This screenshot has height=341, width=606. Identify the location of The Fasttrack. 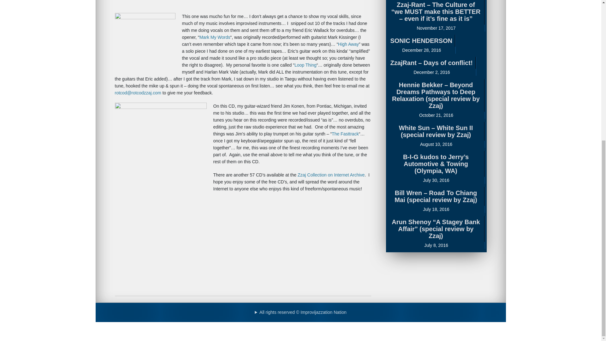
(345, 134).